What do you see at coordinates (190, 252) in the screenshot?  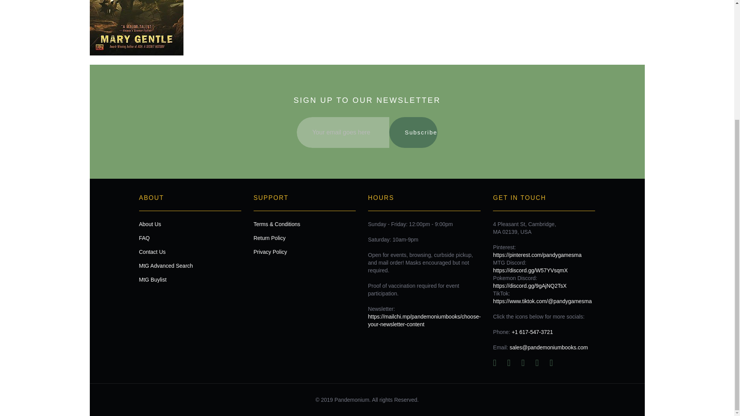 I see `Contact Us` at bounding box center [190, 252].